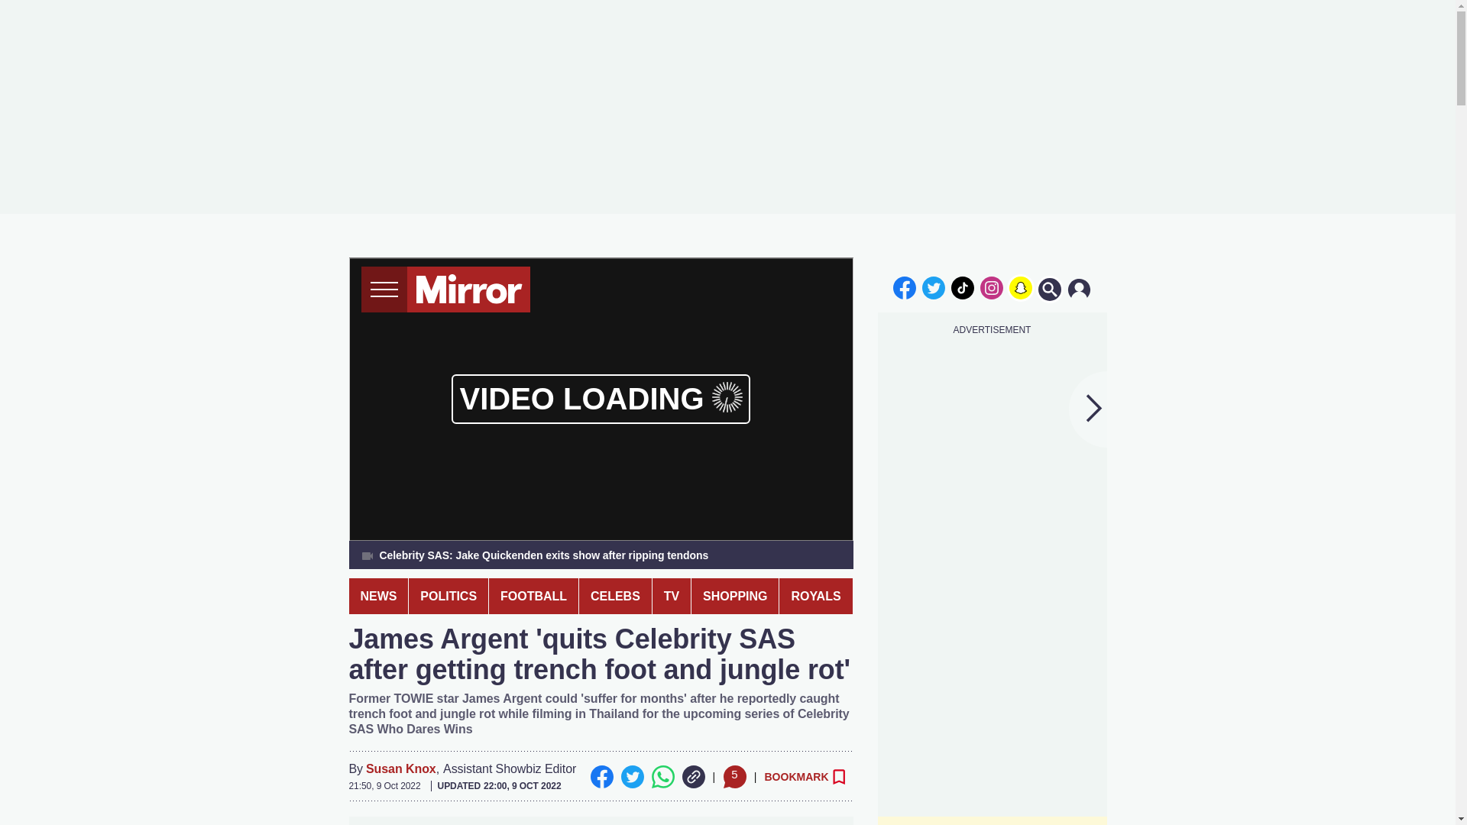 This screenshot has width=1467, height=825. Describe the element at coordinates (904, 287) in the screenshot. I see `facebook` at that location.